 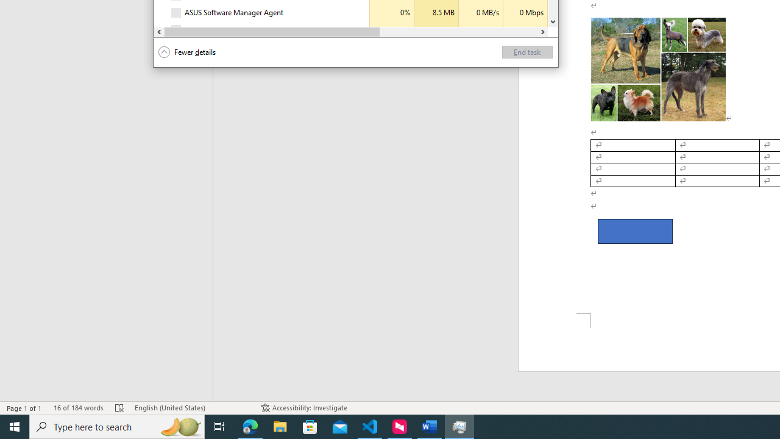 I want to click on Memory, so click(x=436, y=30).